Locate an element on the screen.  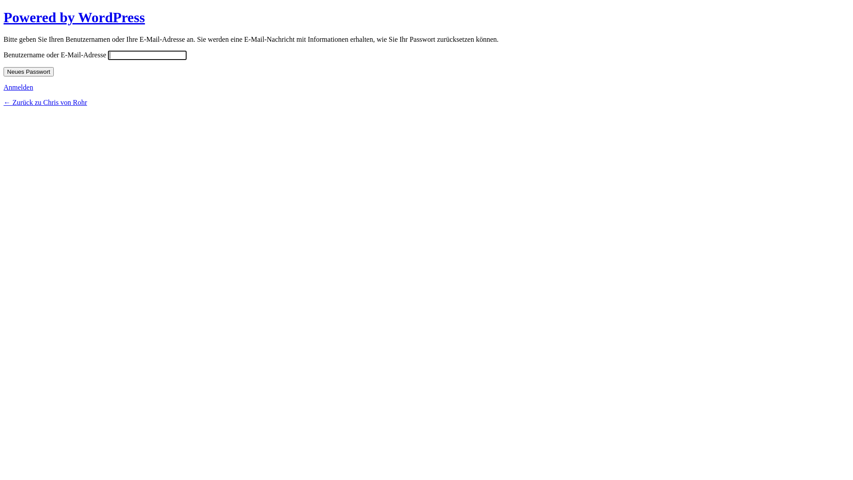
Neues Passwort is located at coordinates (28, 72).